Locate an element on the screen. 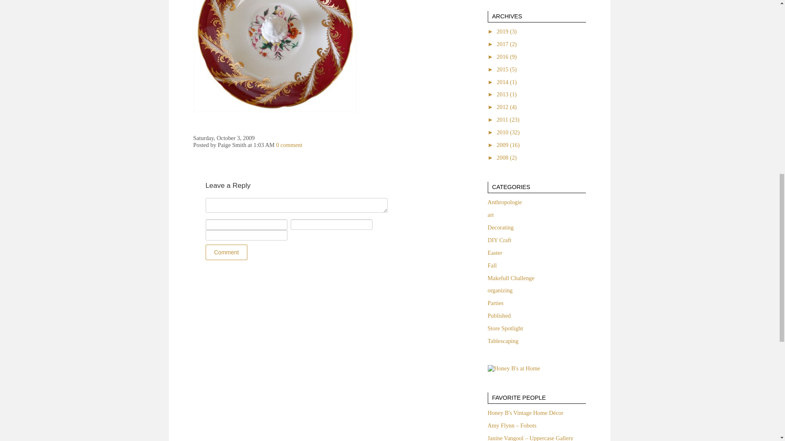 This screenshot has width=785, height=441. Comment is located at coordinates (296, 205).